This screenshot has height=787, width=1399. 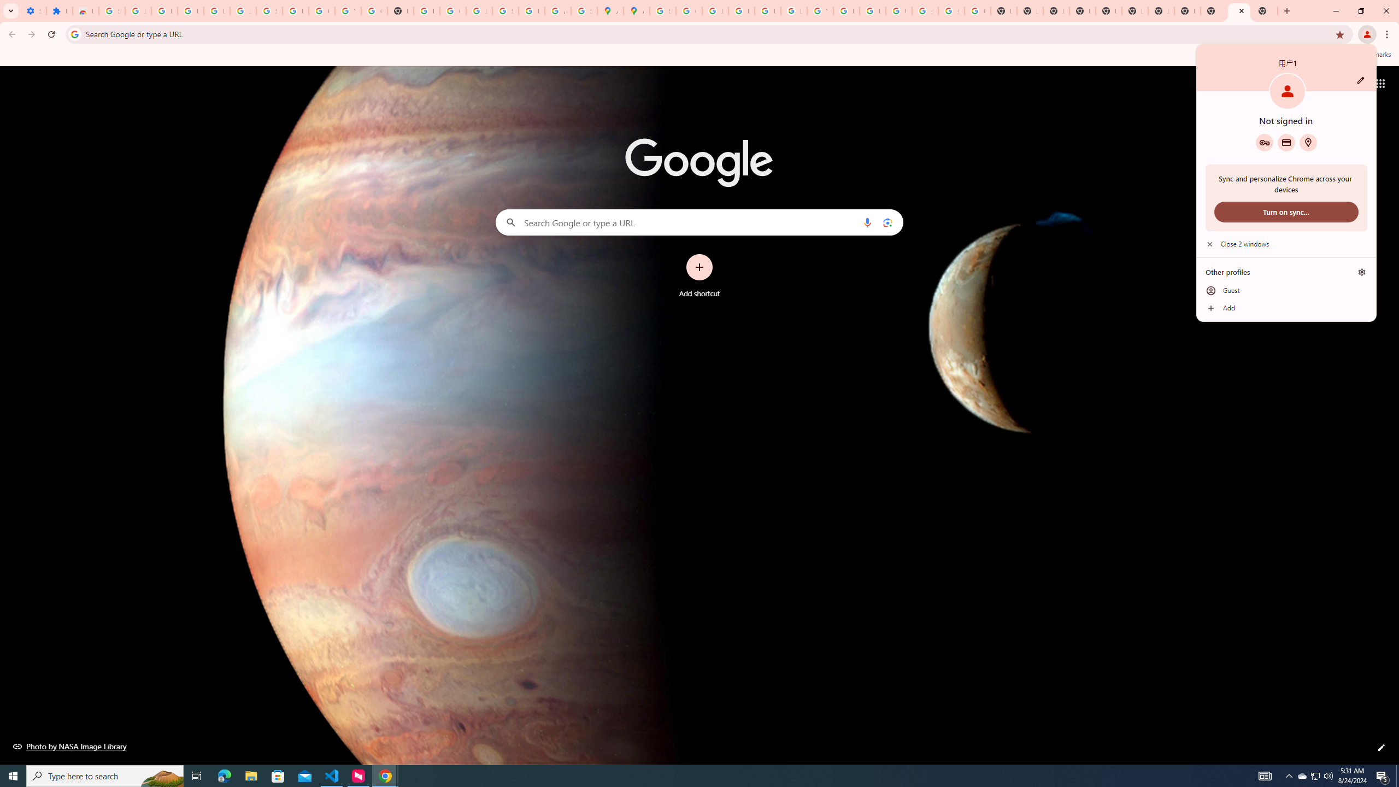 I want to click on Add, so click(x=1286, y=308).